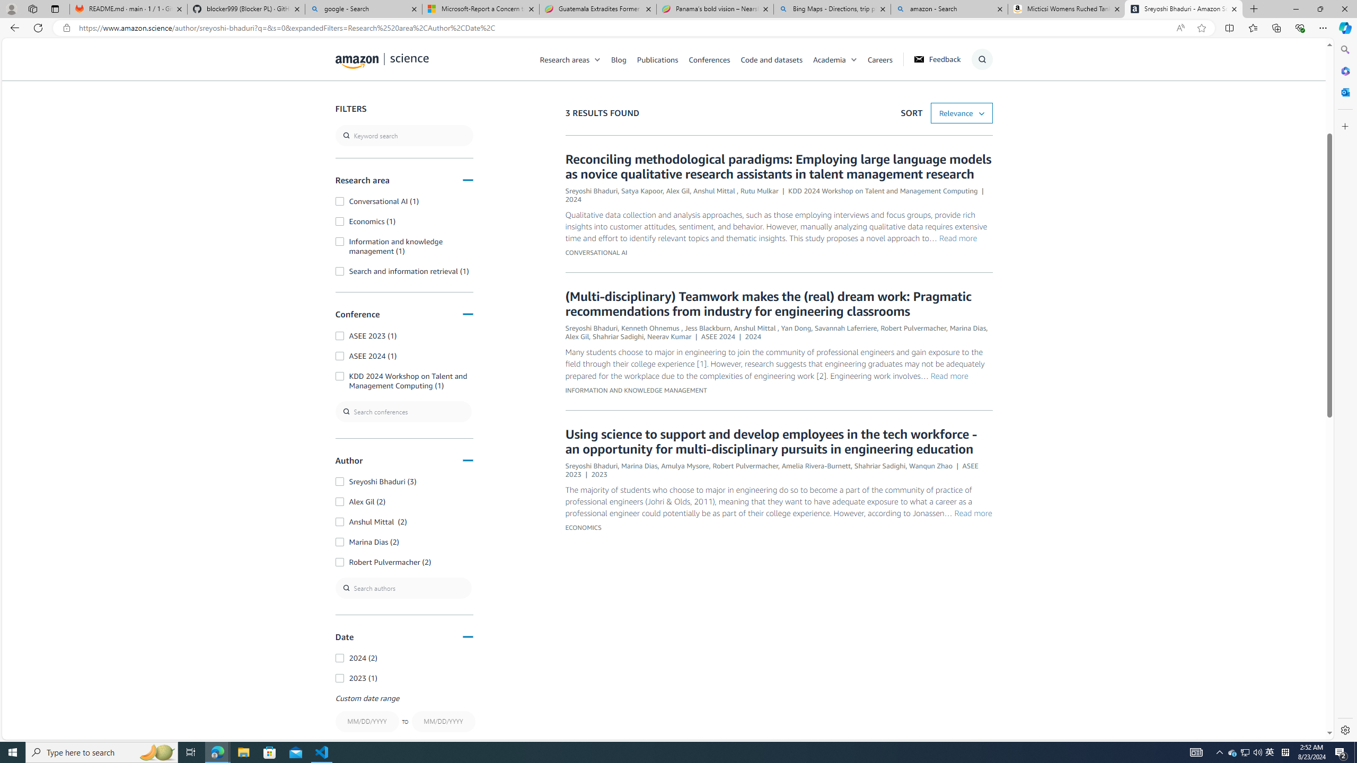  I want to click on mm/dd/yyyy, so click(443, 722).